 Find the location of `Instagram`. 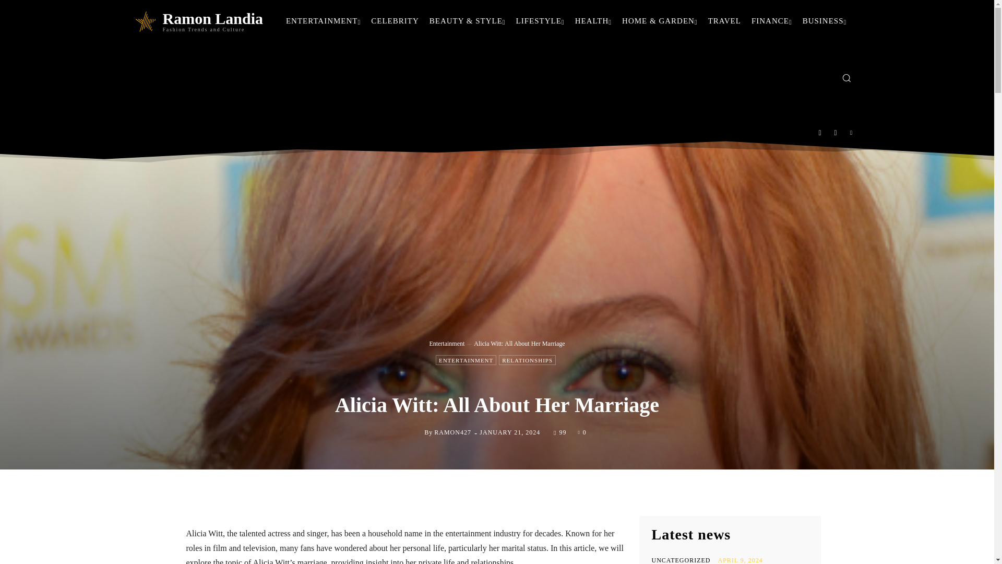

Instagram is located at coordinates (836, 133).